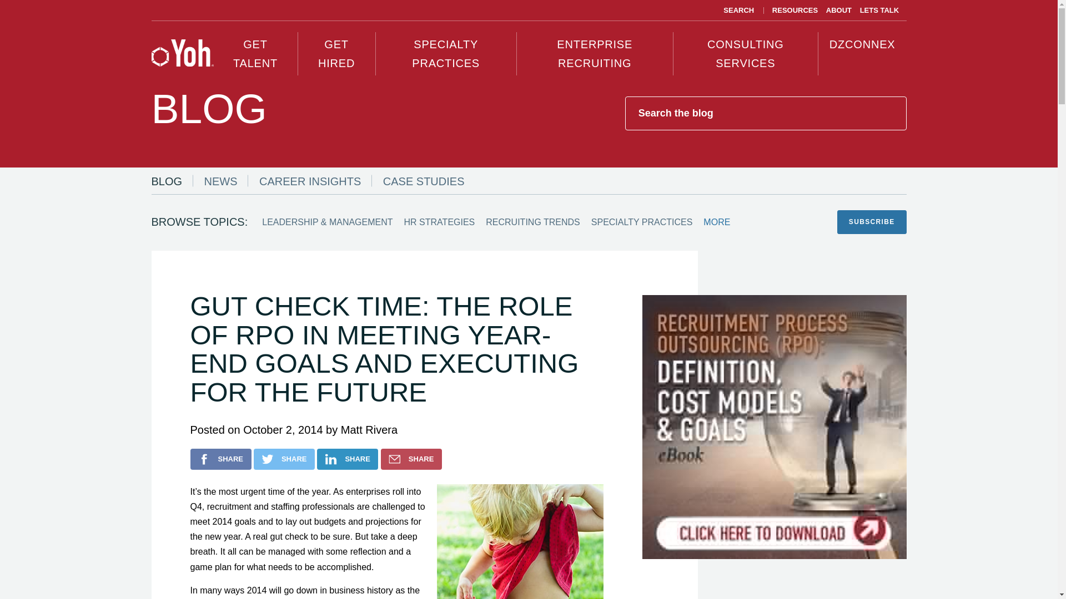 This screenshot has width=1066, height=599. I want to click on GET HIRED, so click(337, 54).